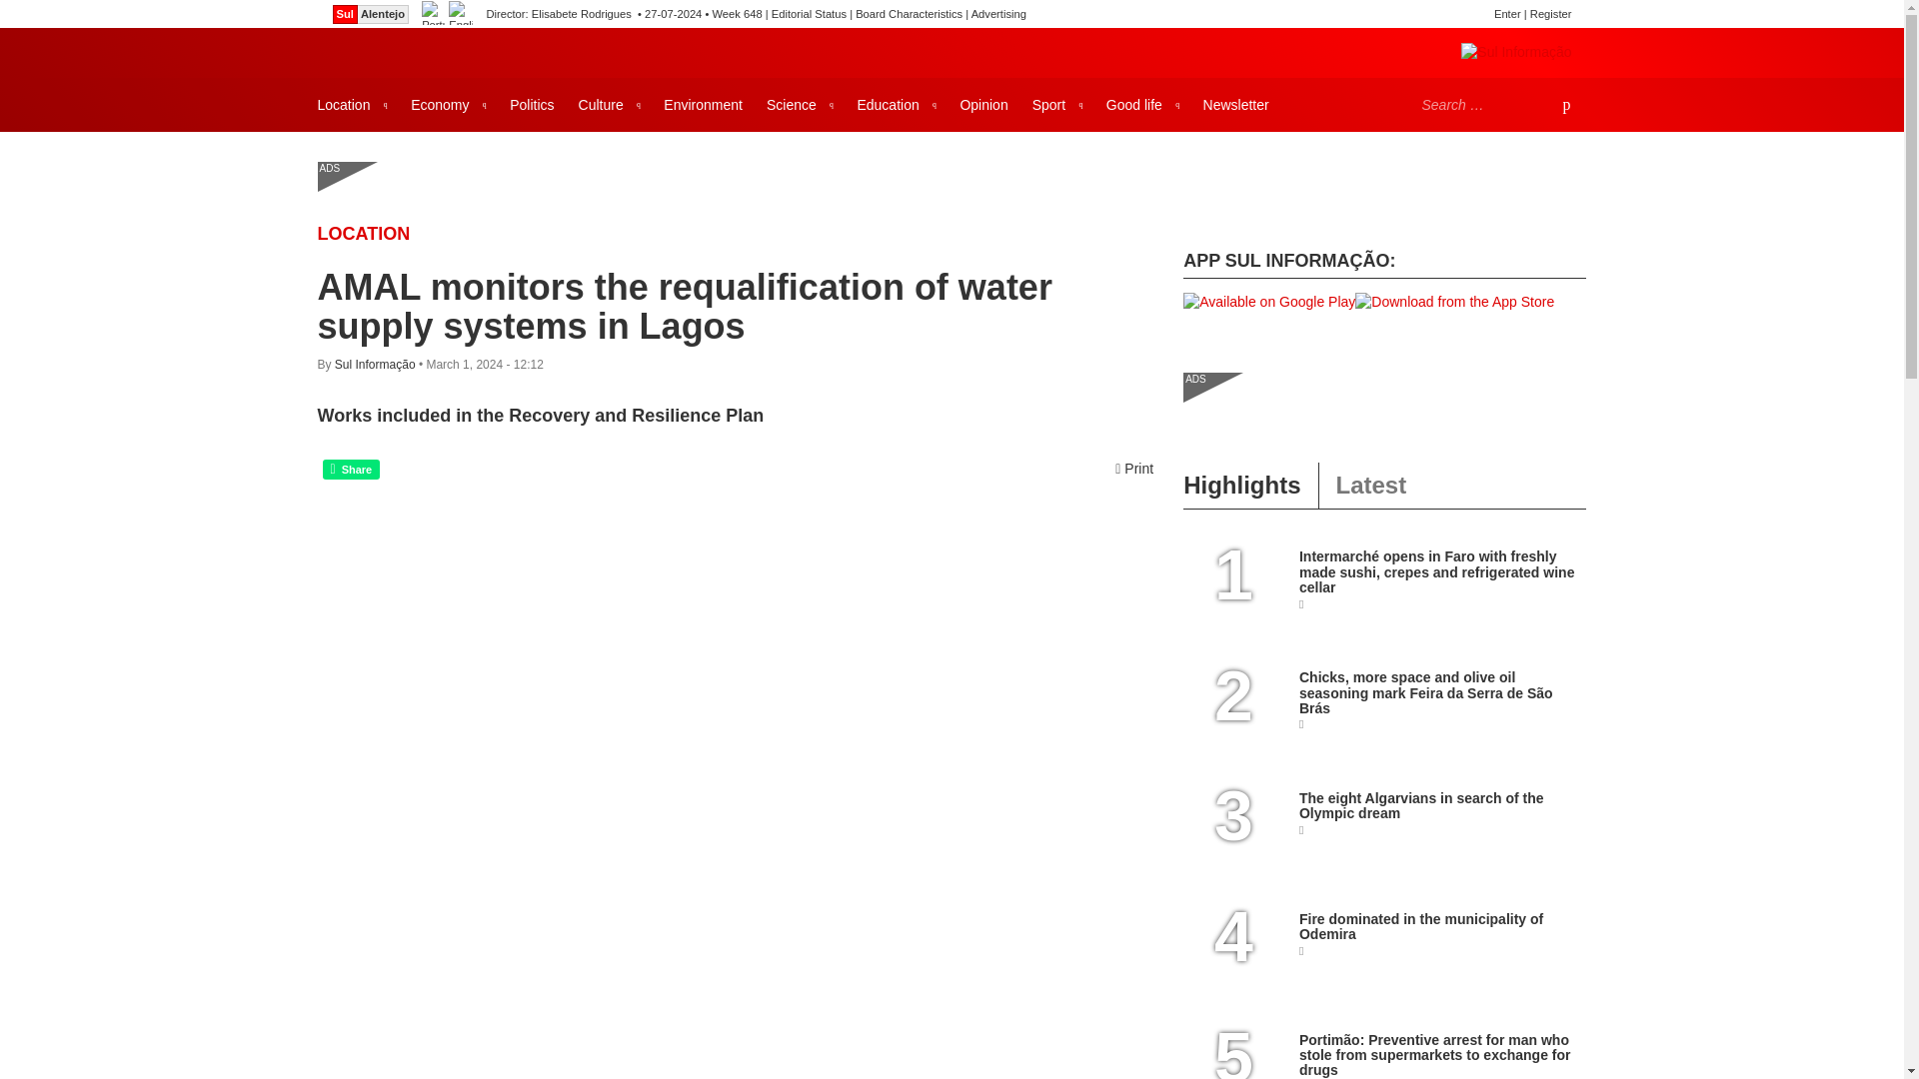 This screenshot has width=1919, height=1079. Describe the element at coordinates (434, 14) in the screenshot. I see `Portuguese` at that location.